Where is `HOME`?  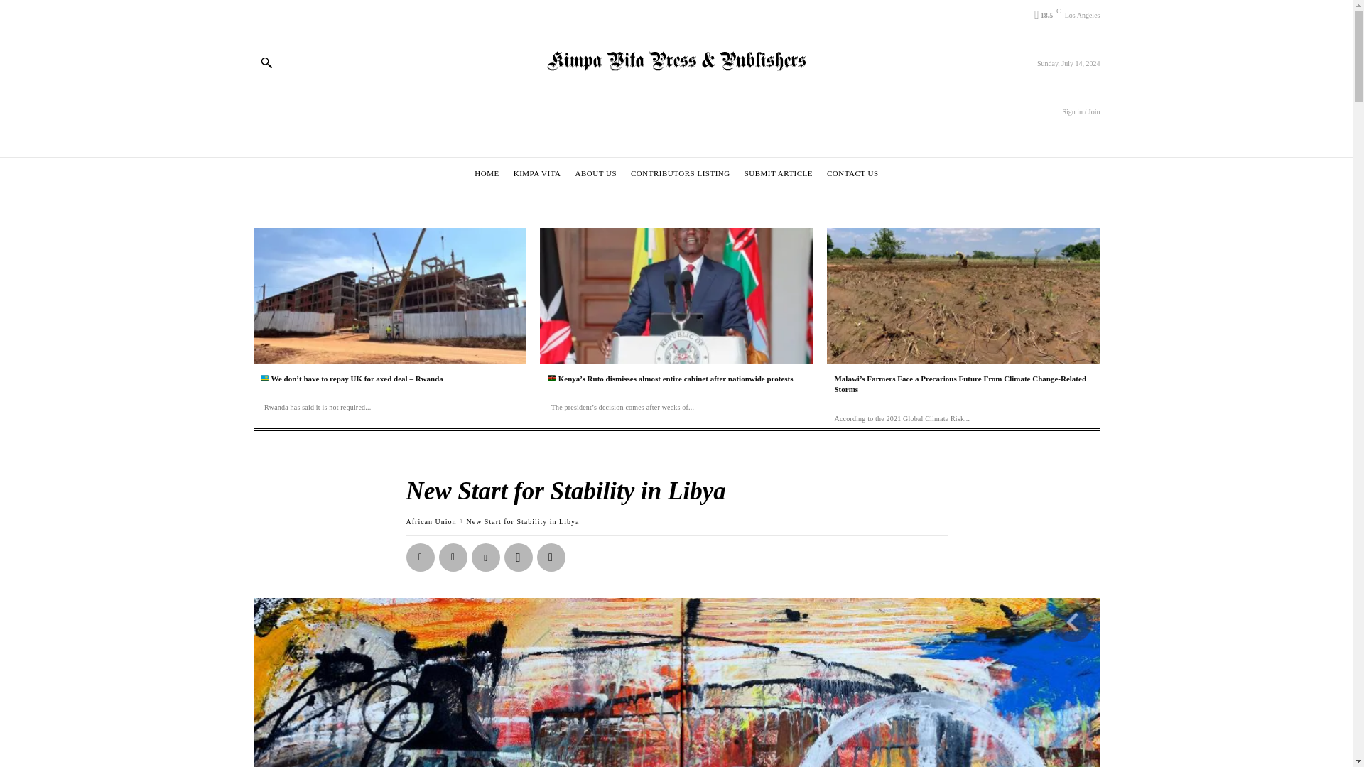 HOME is located at coordinates (486, 173).